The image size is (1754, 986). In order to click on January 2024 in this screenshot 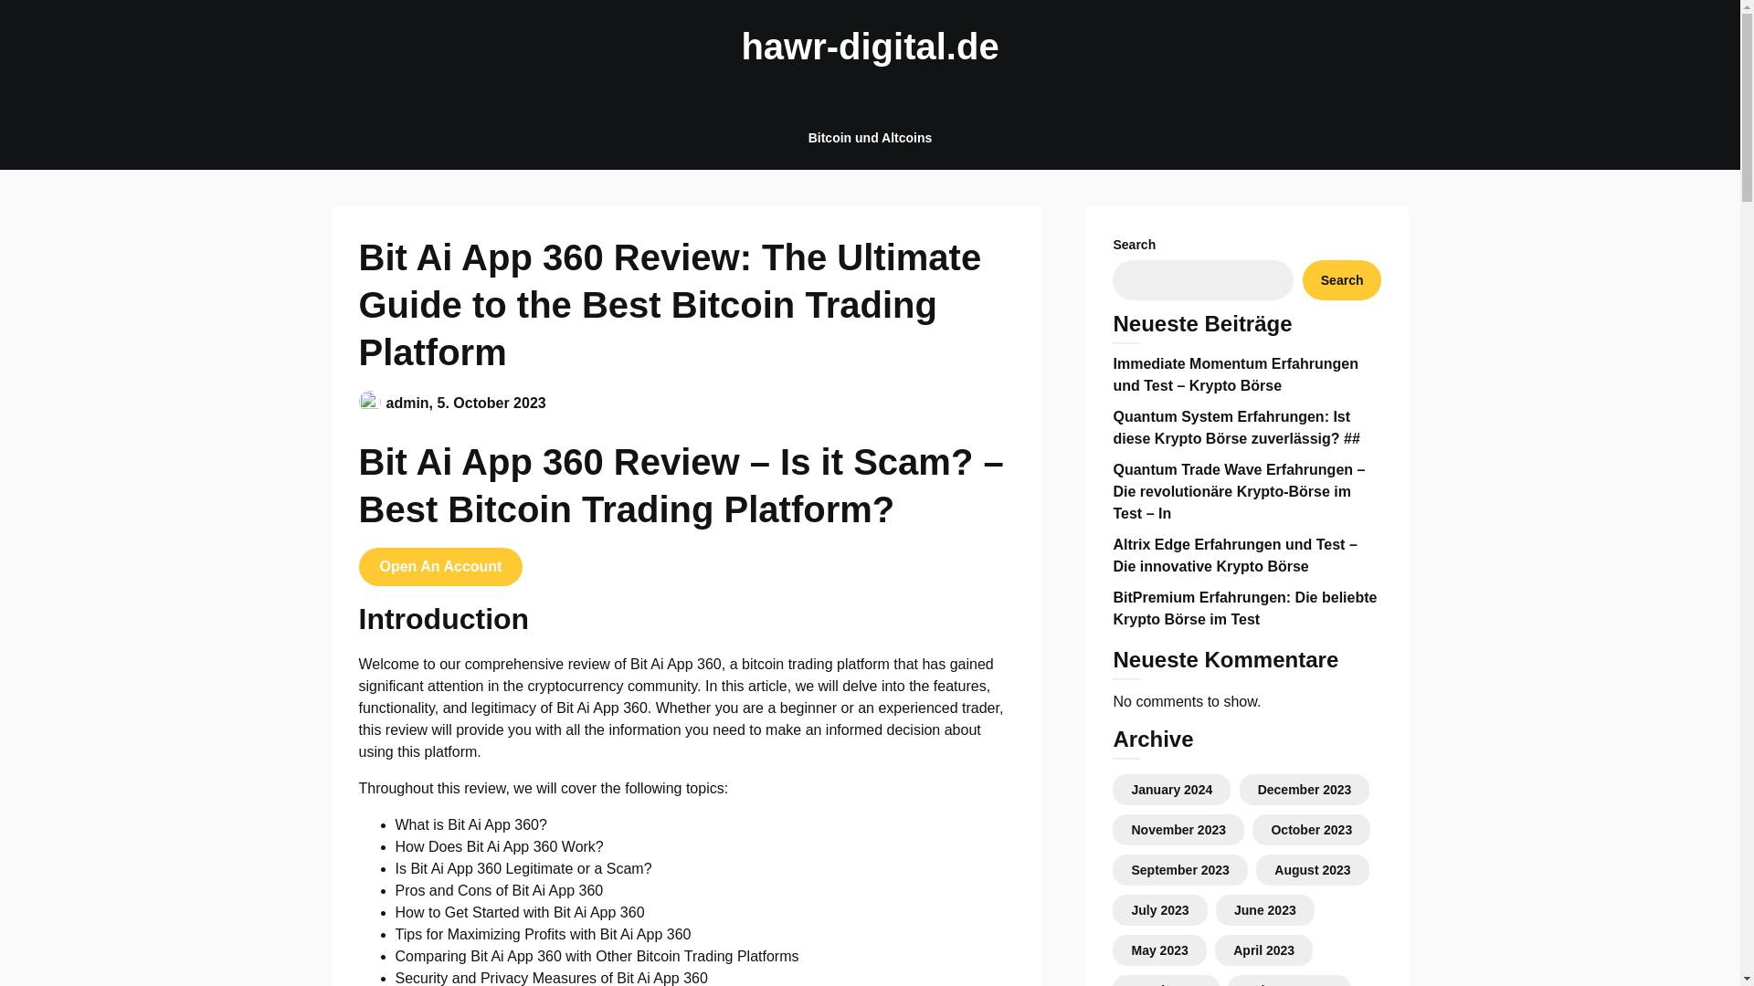, I will do `click(1171, 789)`.